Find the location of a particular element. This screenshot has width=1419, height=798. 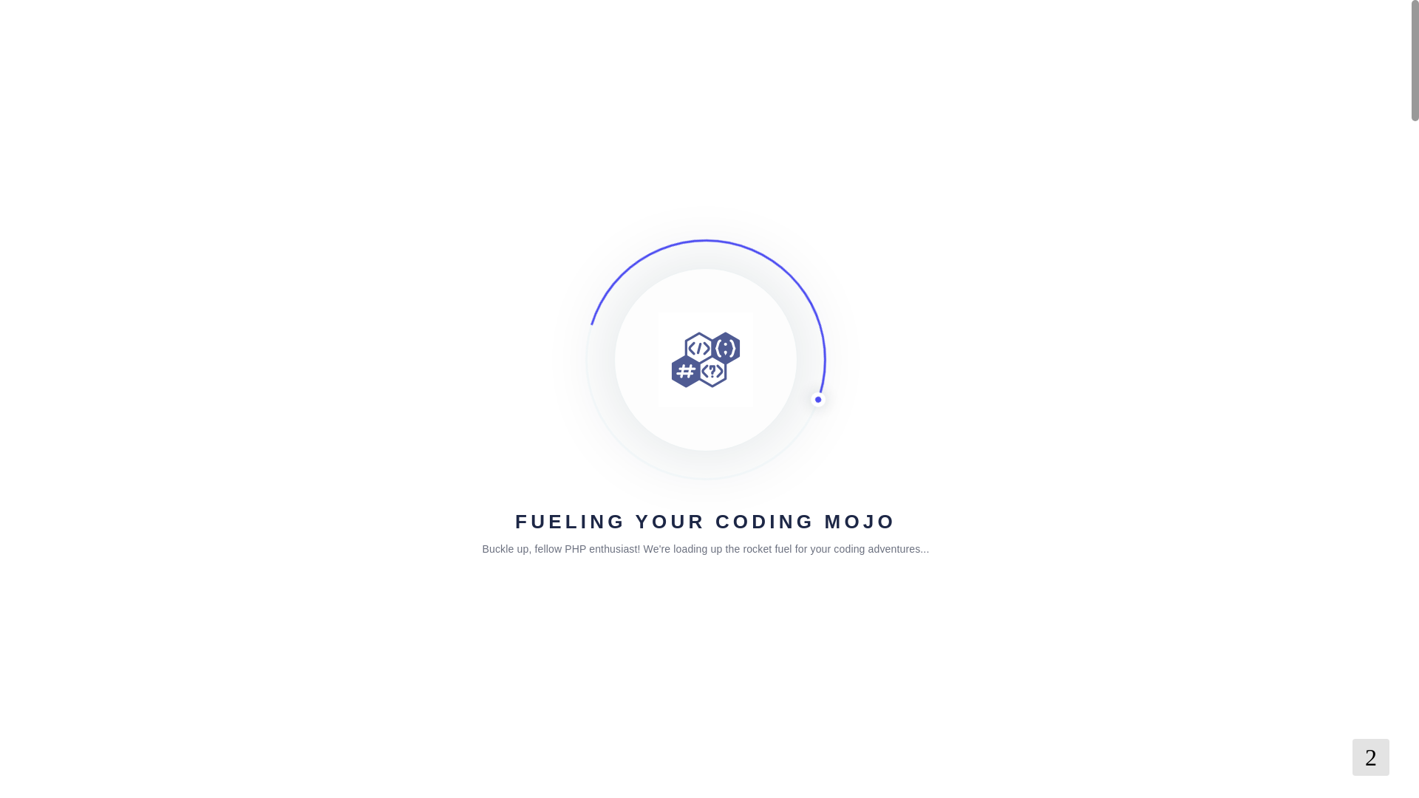

Community is located at coordinates (344, 309).